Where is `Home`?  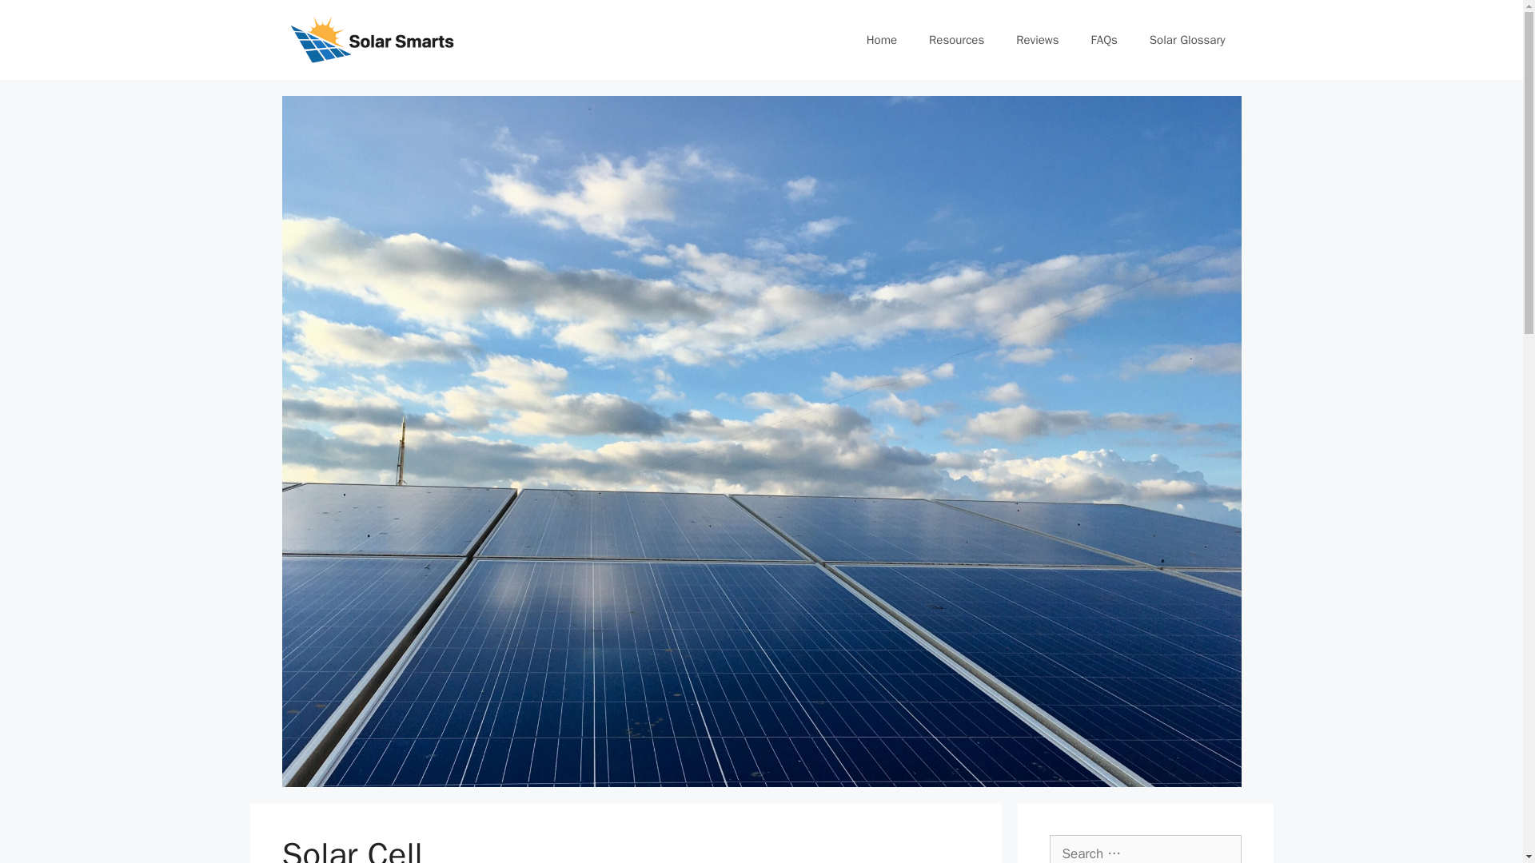 Home is located at coordinates (881, 40).